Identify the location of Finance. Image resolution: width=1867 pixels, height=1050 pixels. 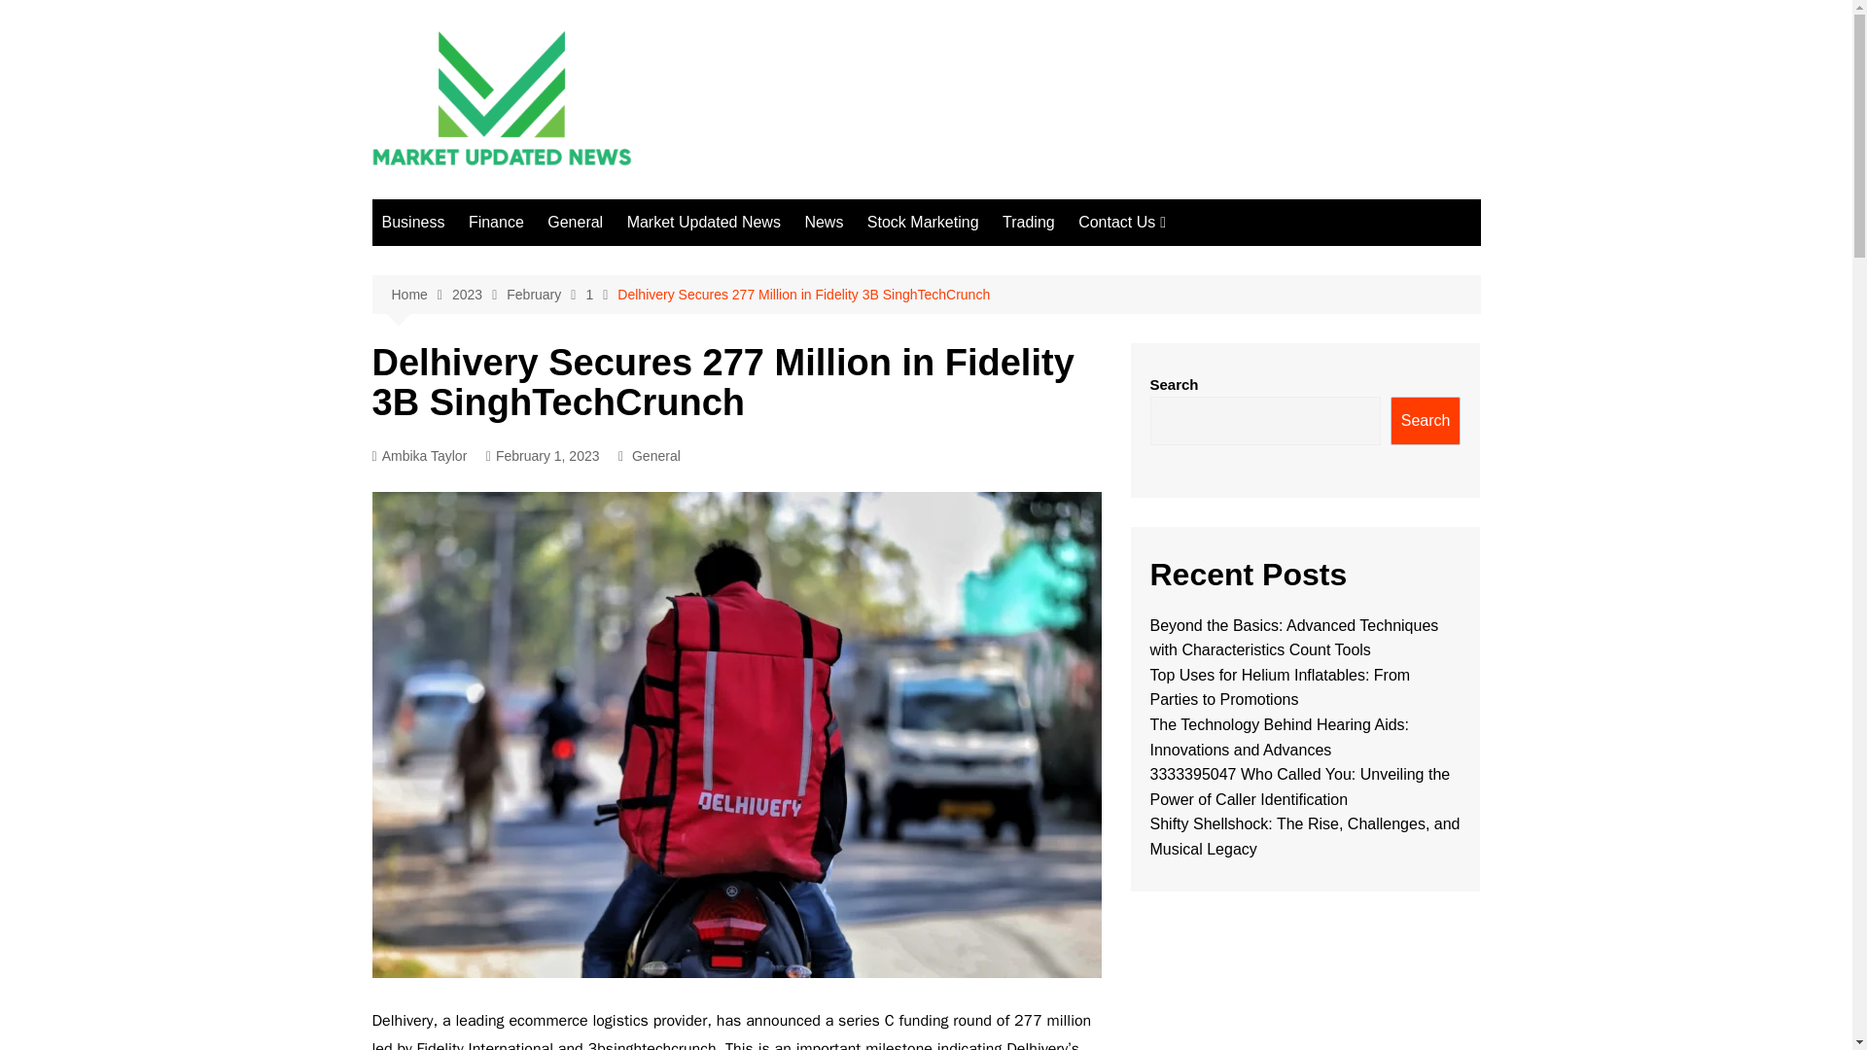
(496, 222).